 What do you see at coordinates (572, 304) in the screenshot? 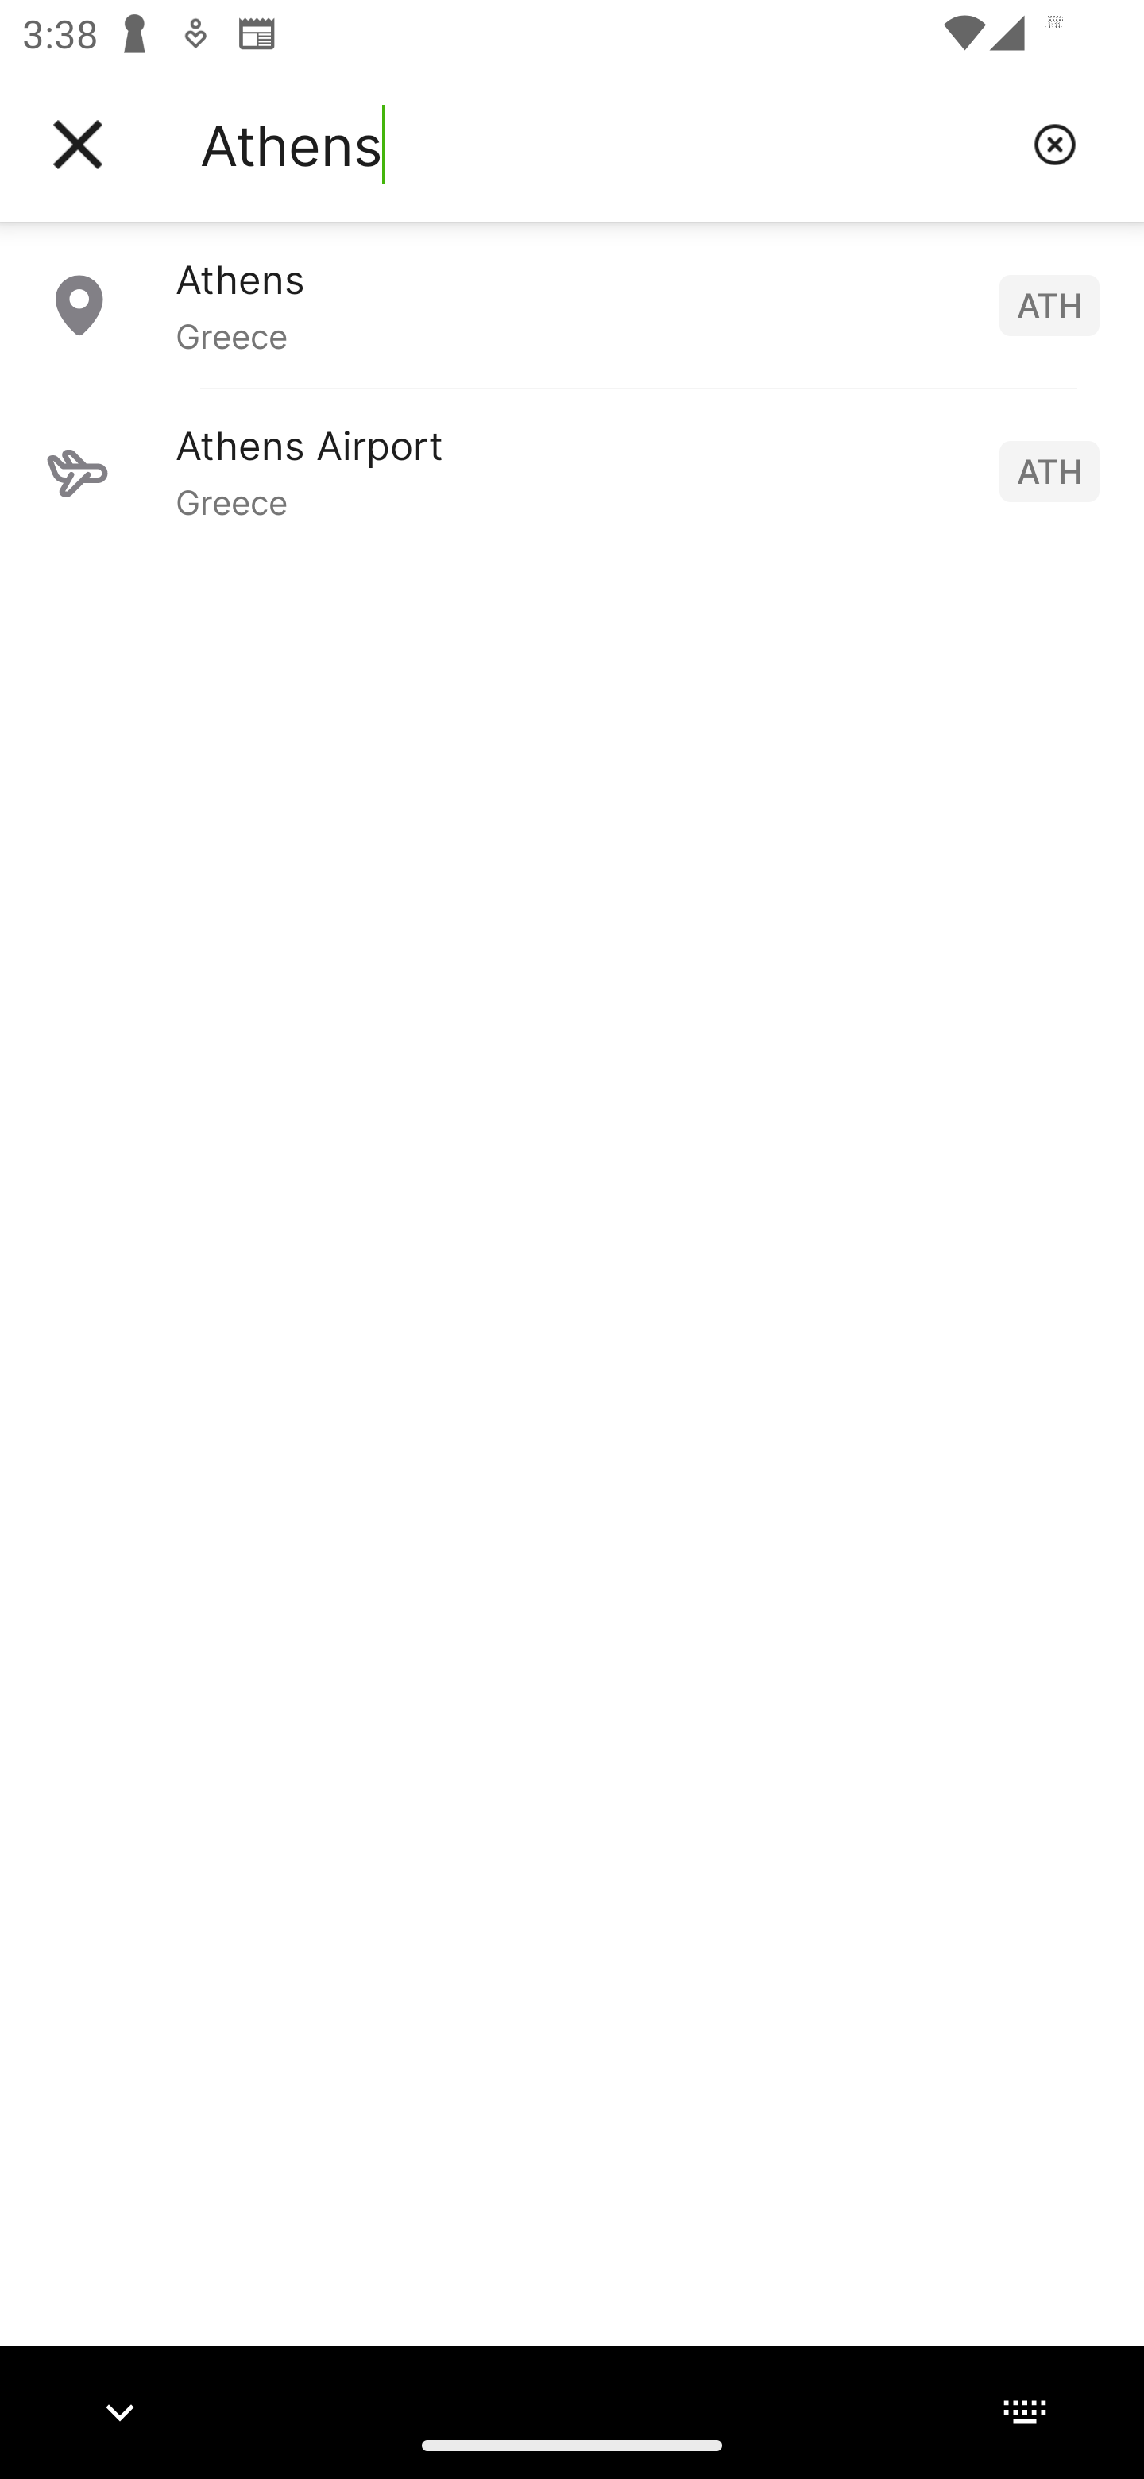
I see `Athens Greece ATH` at bounding box center [572, 304].